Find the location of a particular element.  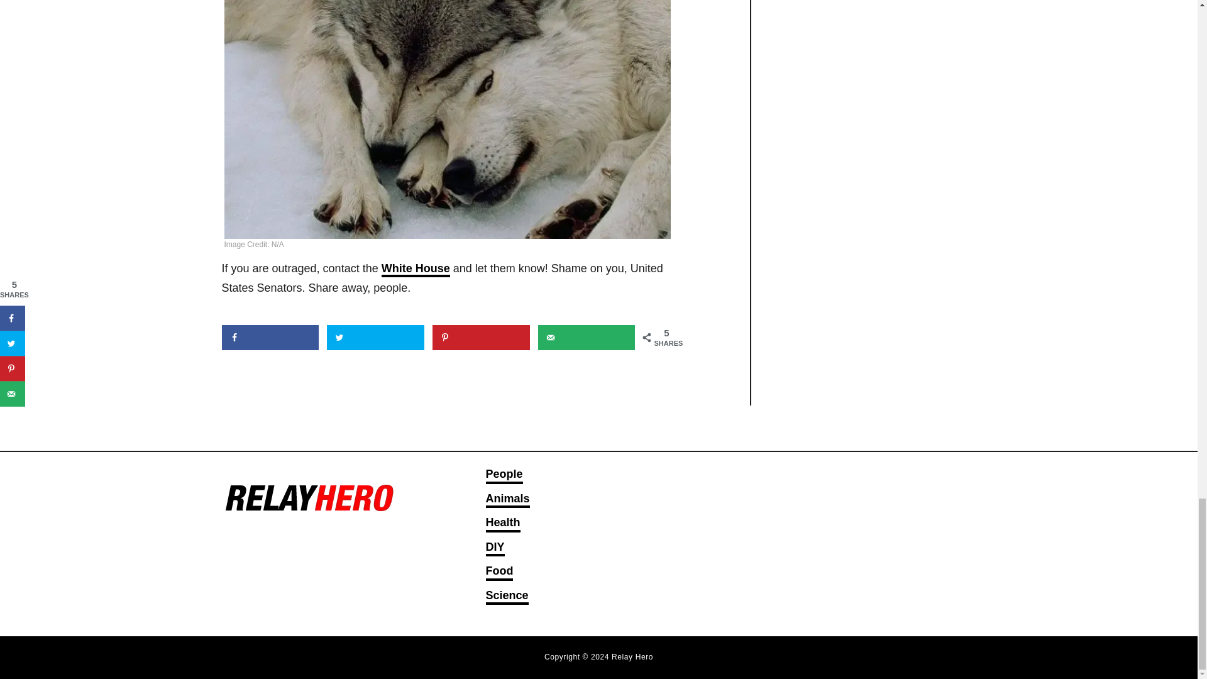

Save to Pinterest is located at coordinates (480, 338).